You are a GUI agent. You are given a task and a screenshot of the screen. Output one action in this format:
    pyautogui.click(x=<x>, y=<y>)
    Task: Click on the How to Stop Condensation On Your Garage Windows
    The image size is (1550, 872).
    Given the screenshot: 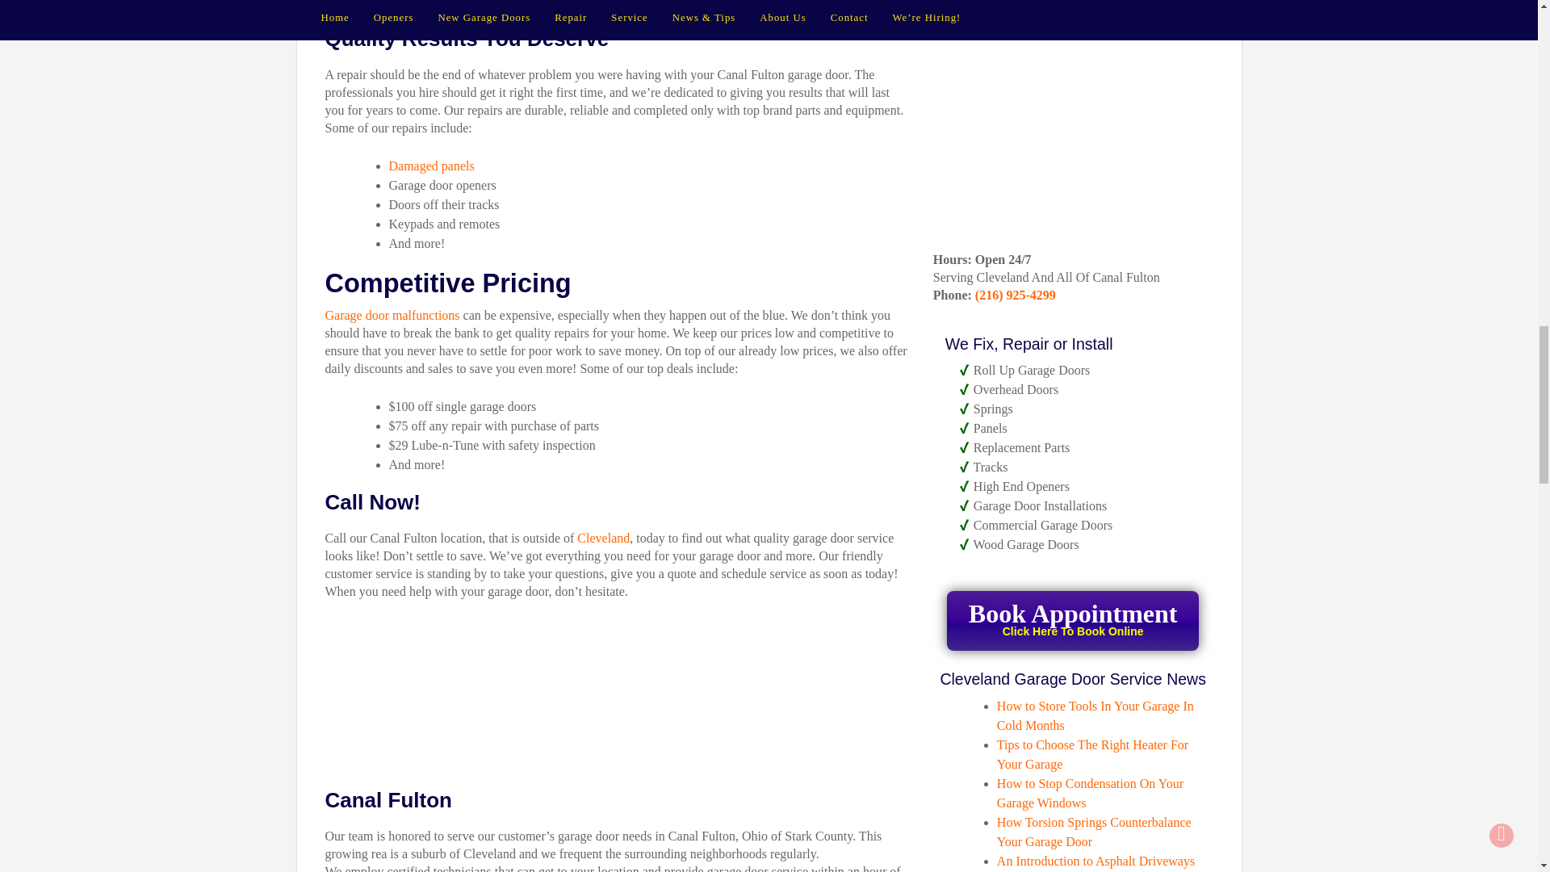 What is the action you would take?
    pyautogui.click(x=431, y=165)
    